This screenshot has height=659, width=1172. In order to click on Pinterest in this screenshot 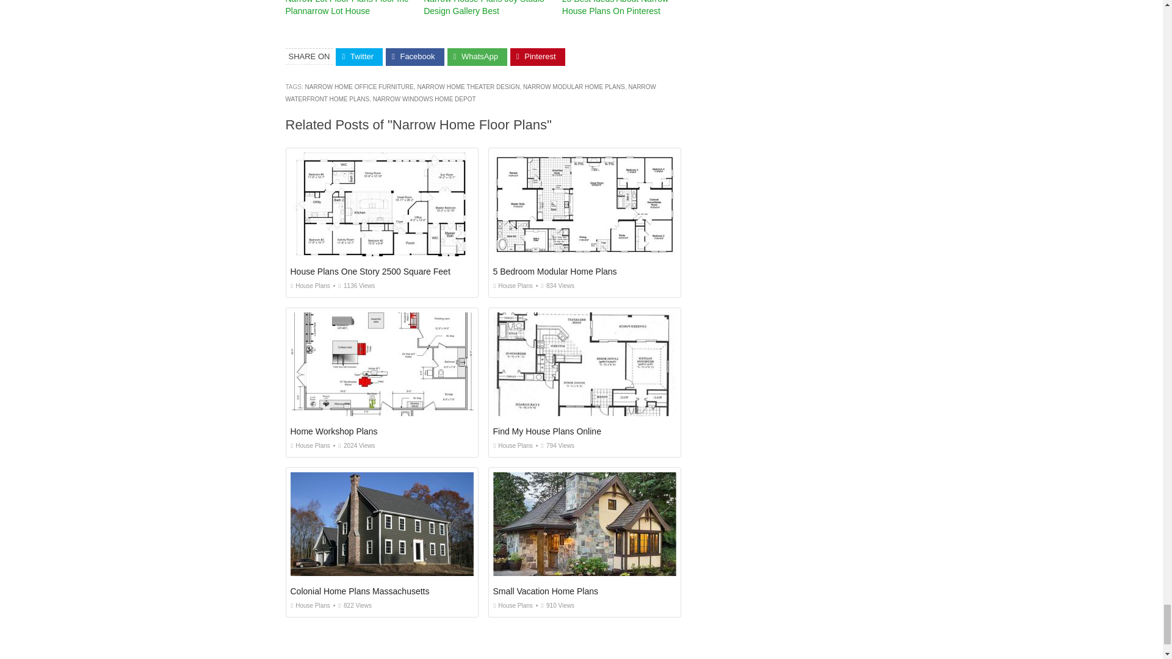, I will do `click(537, 57)`.